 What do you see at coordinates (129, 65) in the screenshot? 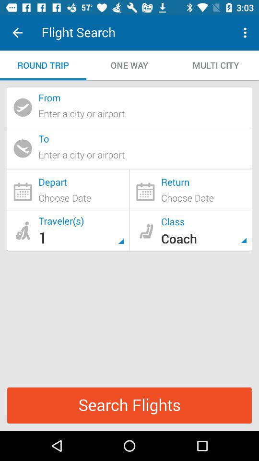
I see `press icon to the left of multi city icon` at bounding box center [129, 65].